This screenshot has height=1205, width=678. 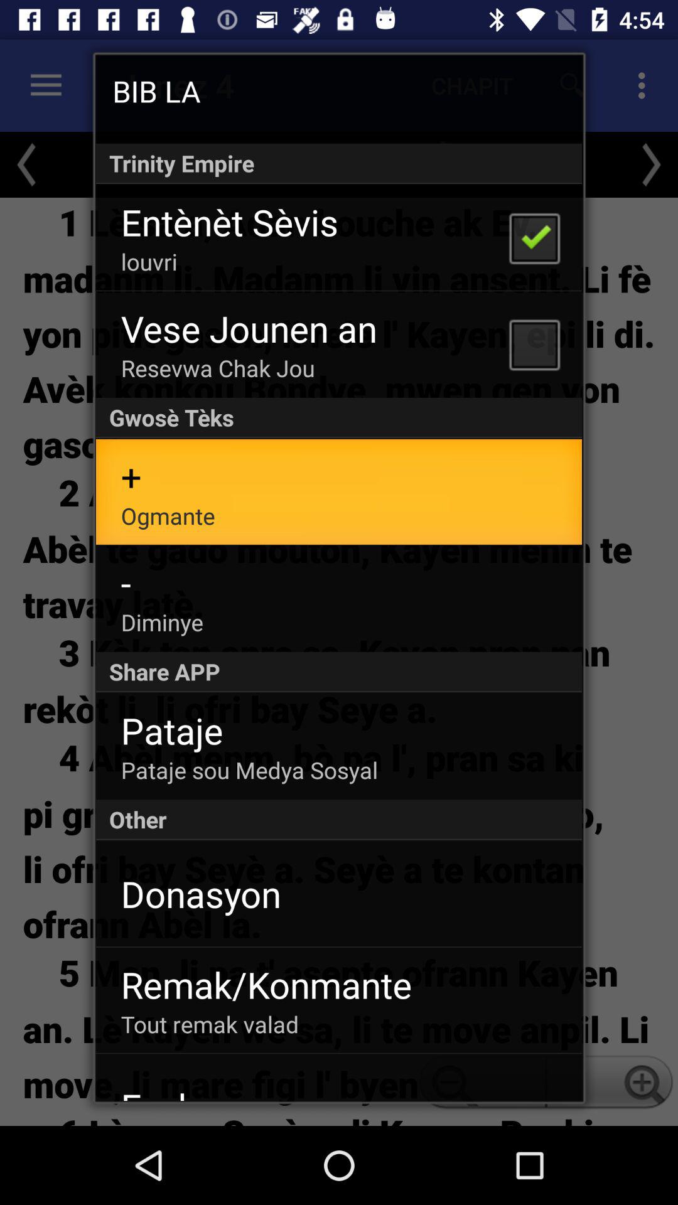 I want to click on swipe until -, so click(x=126, y=582).